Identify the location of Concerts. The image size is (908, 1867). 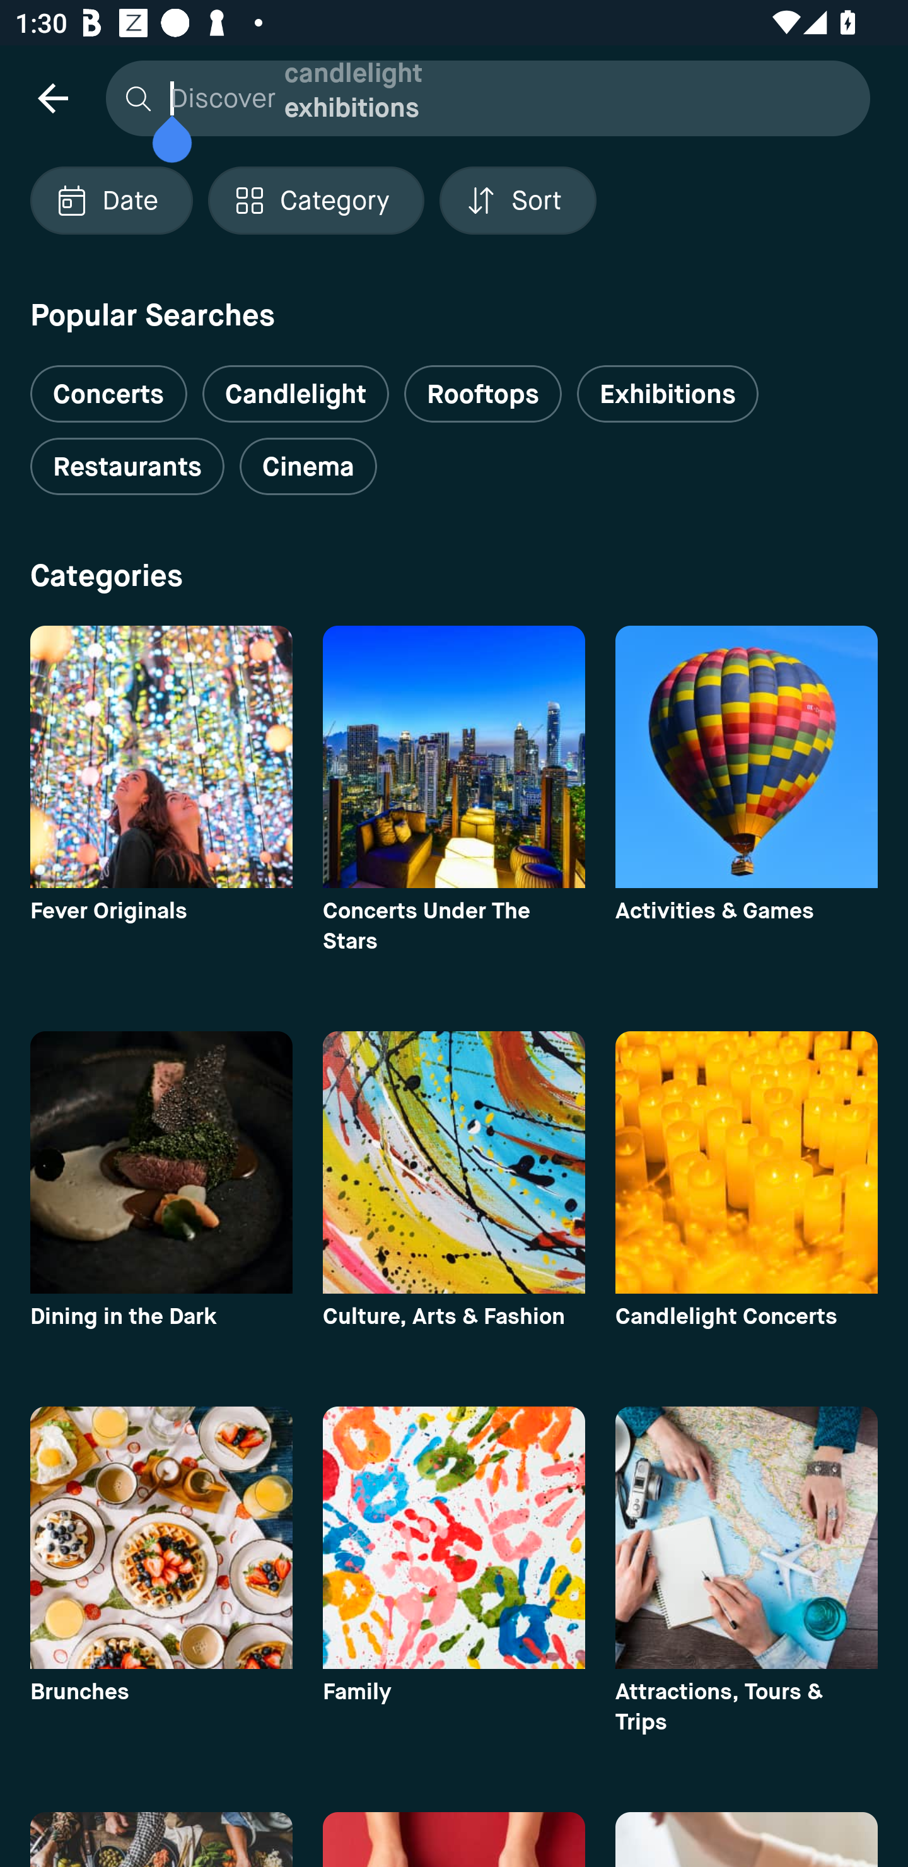
(108, 385).